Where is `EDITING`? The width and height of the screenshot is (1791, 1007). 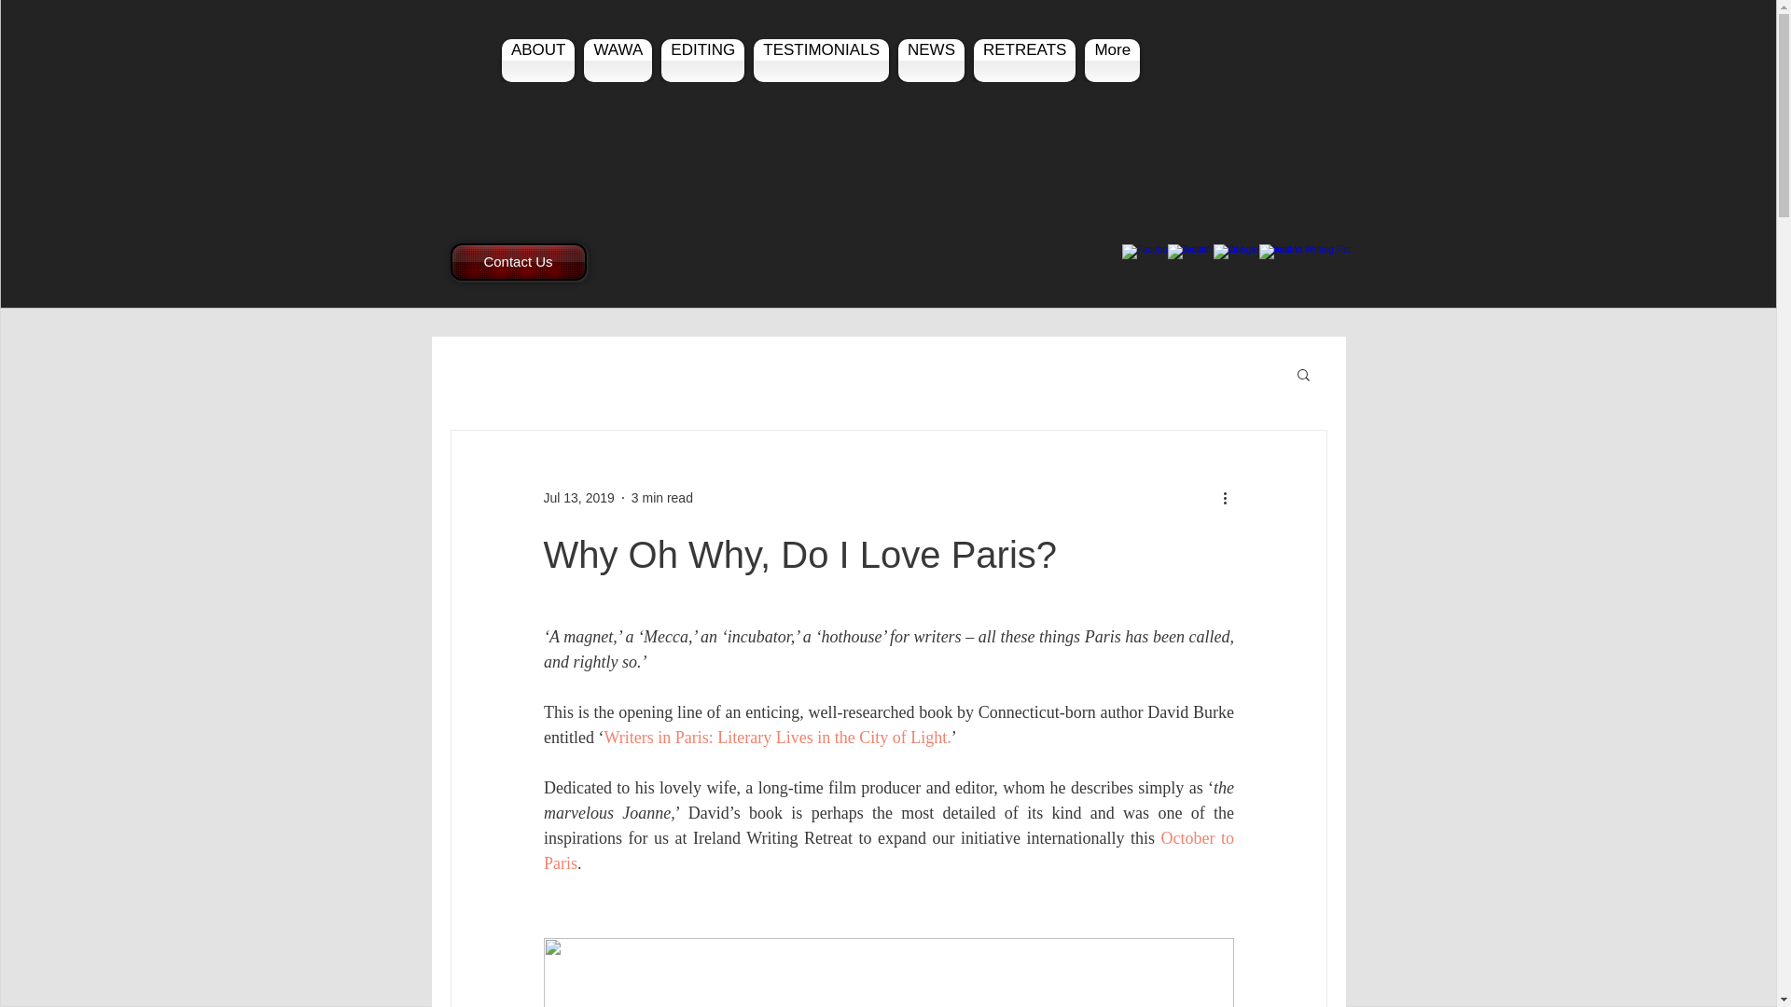 EDITING is located at coordinates (702, 60).